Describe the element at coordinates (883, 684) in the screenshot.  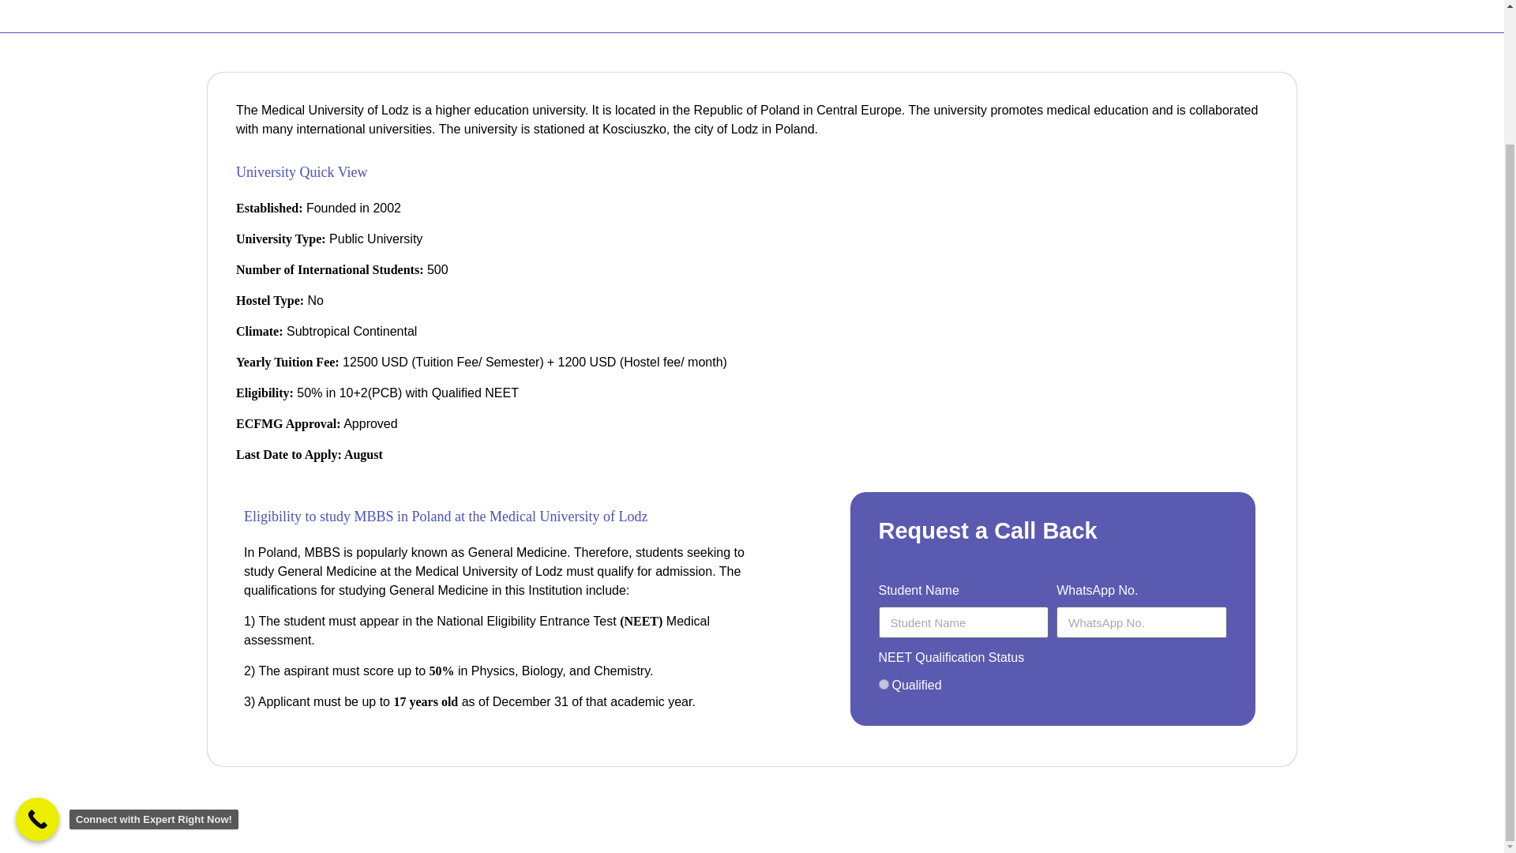
I see `Qualified` at that location.